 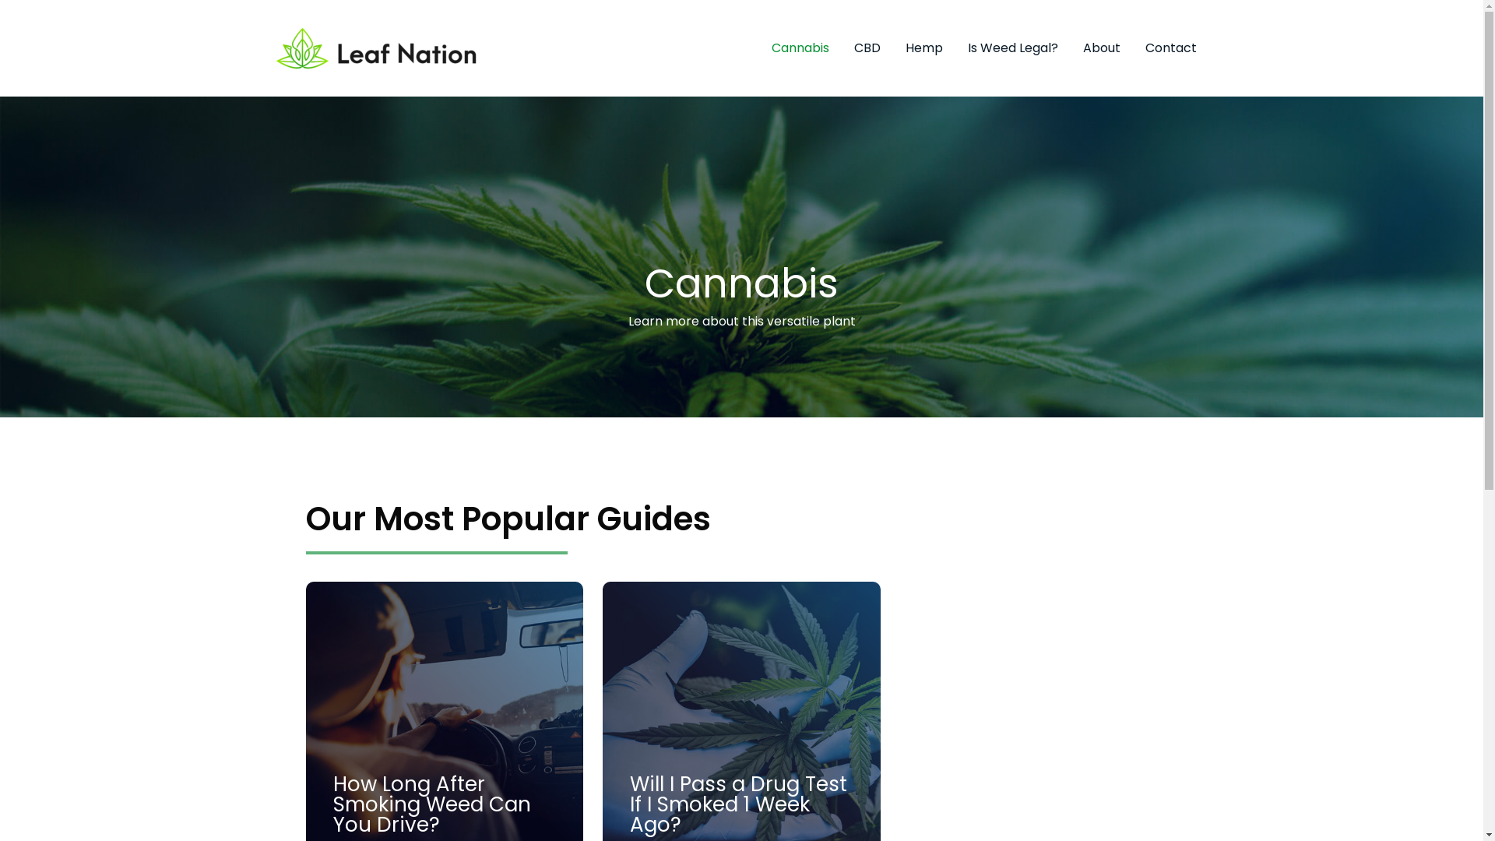 What do you see at coordinates (923, 48) in the screenshot?
I see `Hemp` at bounding box center [923, 48].